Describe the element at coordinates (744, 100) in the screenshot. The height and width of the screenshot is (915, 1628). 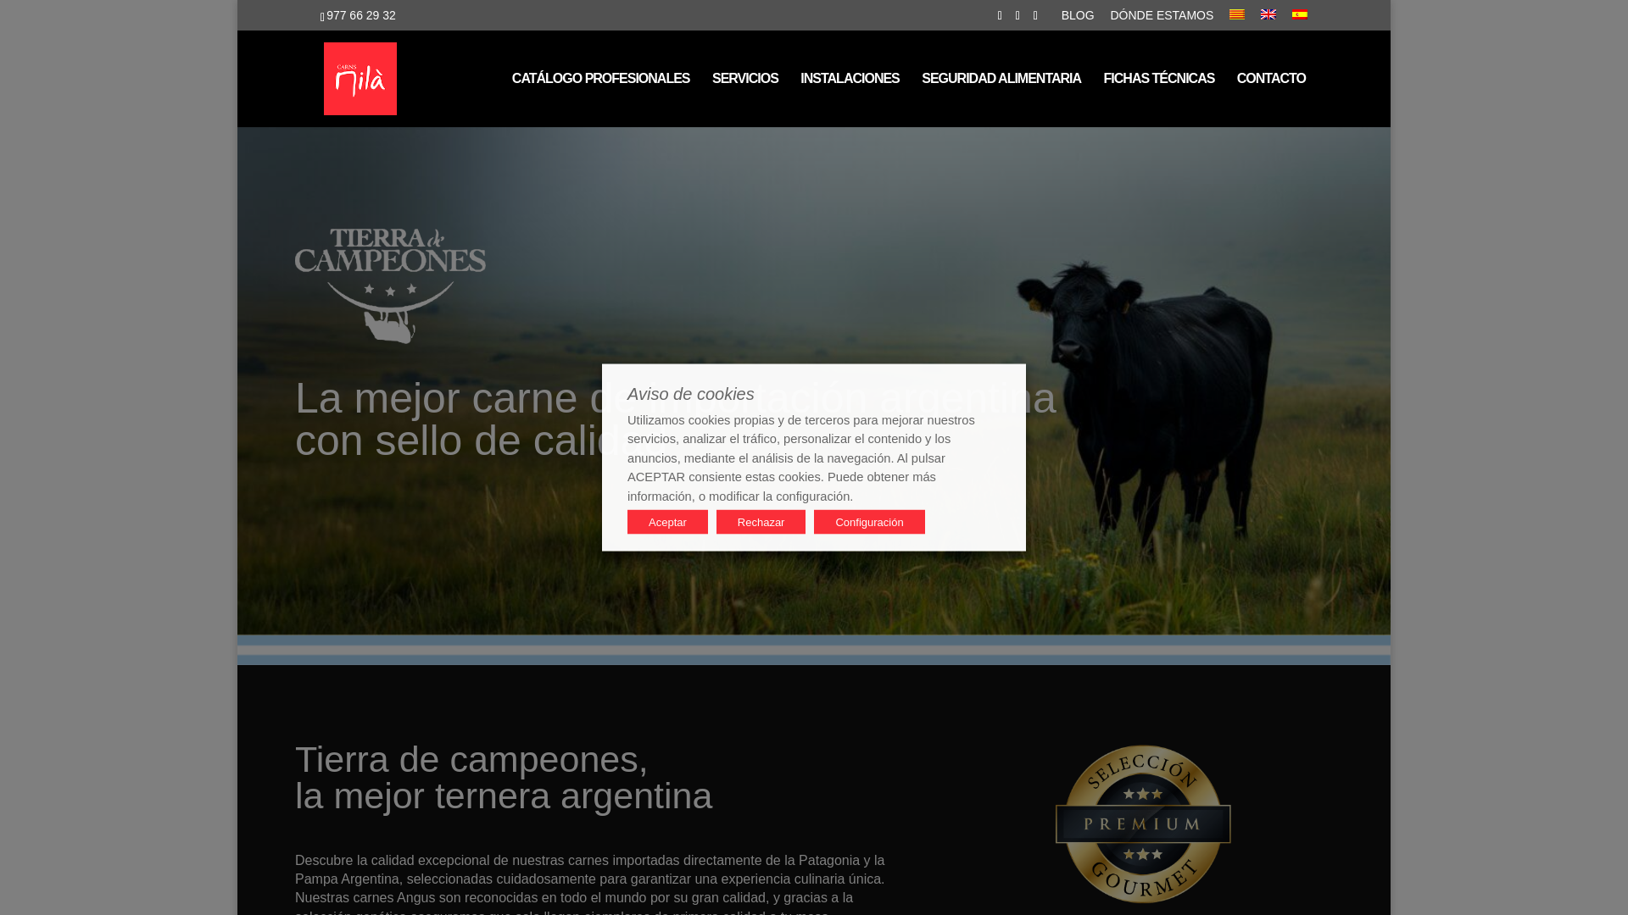
I see `SERVICIOS` at that location.